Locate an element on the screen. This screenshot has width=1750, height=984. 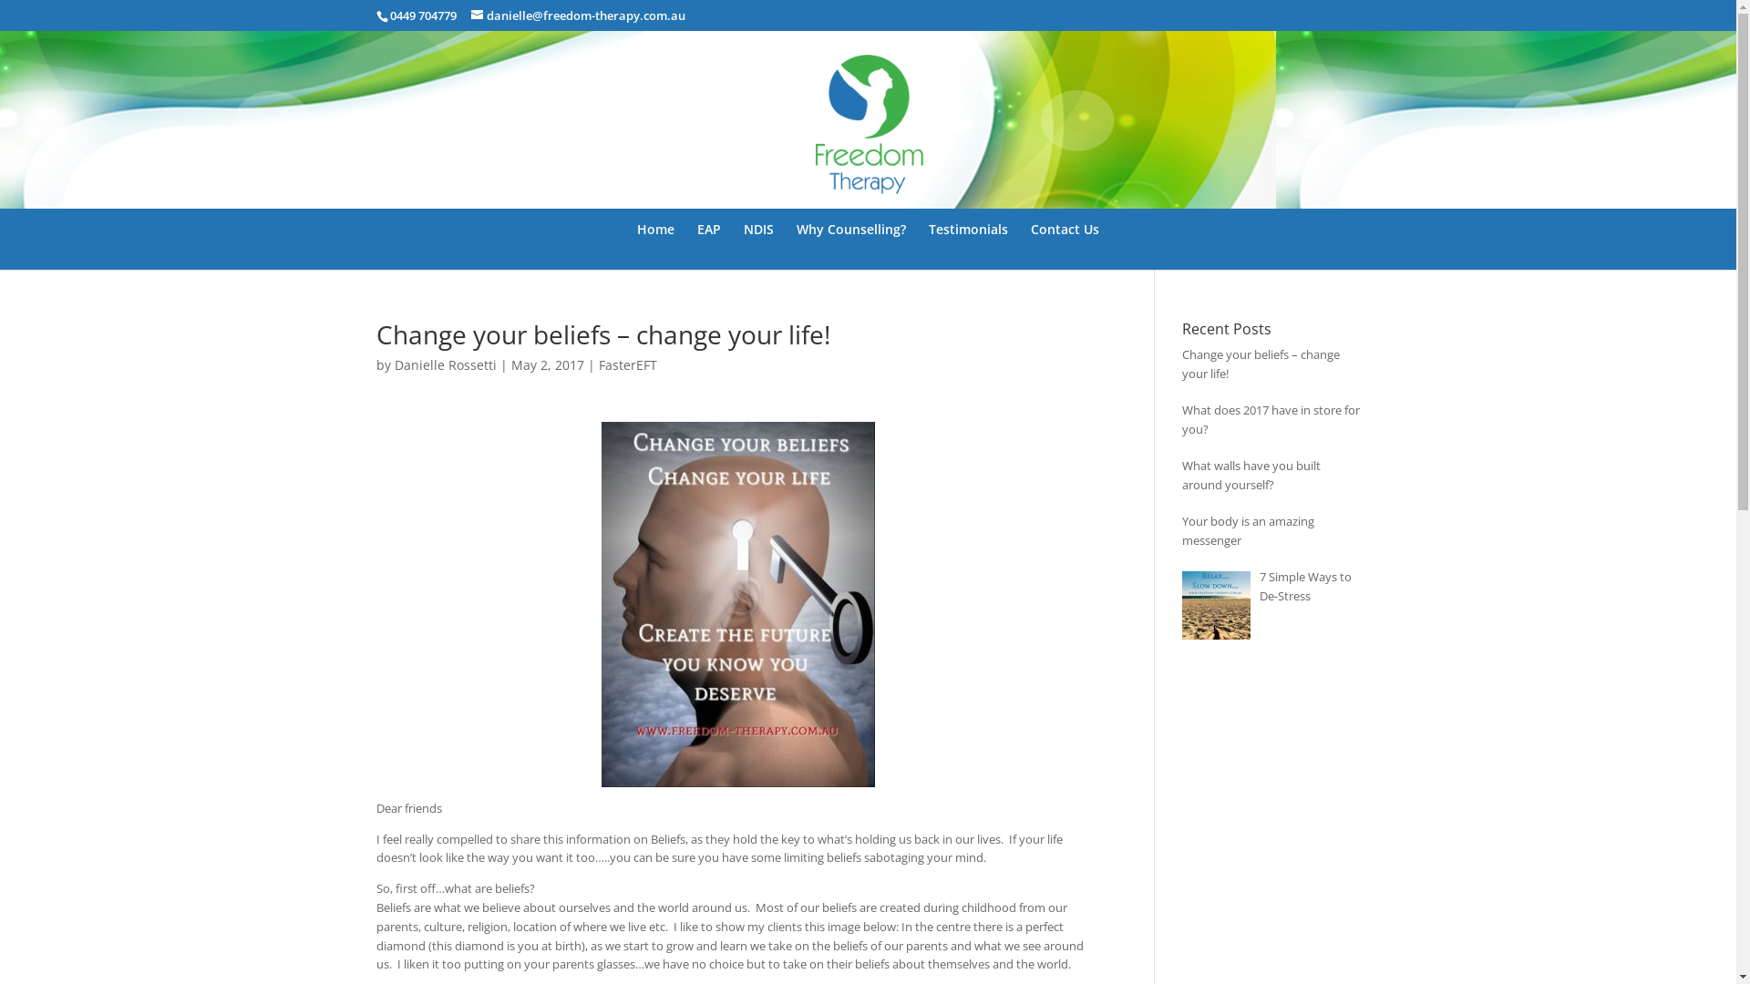
Contact Us is located at coordinates (1065, 246).